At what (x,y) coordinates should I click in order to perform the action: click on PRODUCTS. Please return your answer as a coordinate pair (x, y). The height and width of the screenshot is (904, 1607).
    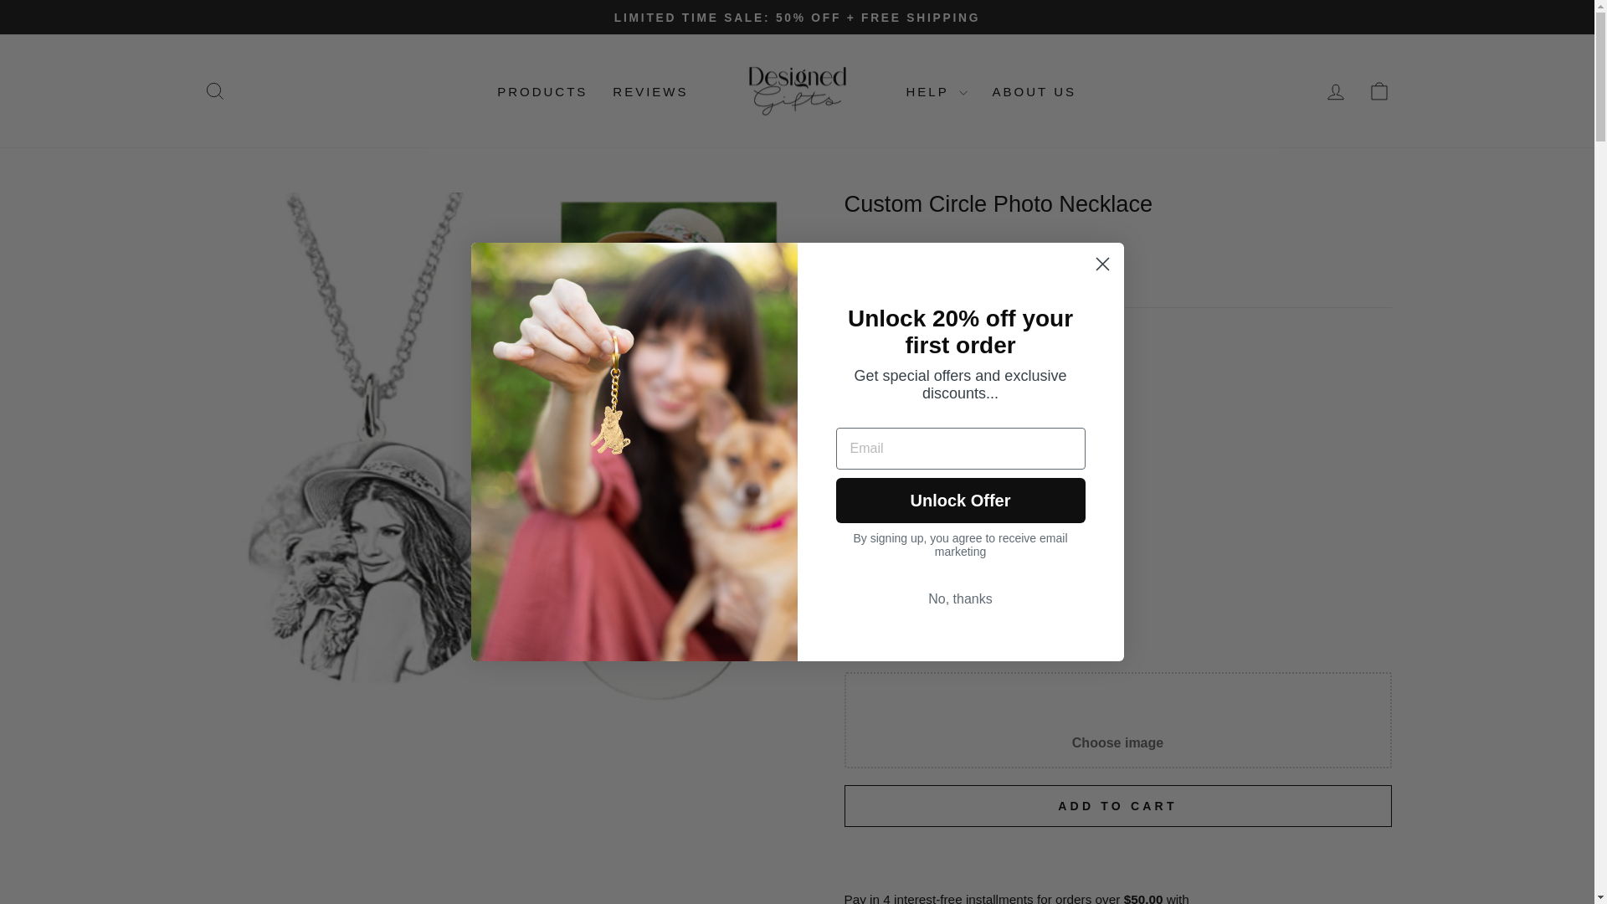
    Looking at the image, I should click on (649, 90).